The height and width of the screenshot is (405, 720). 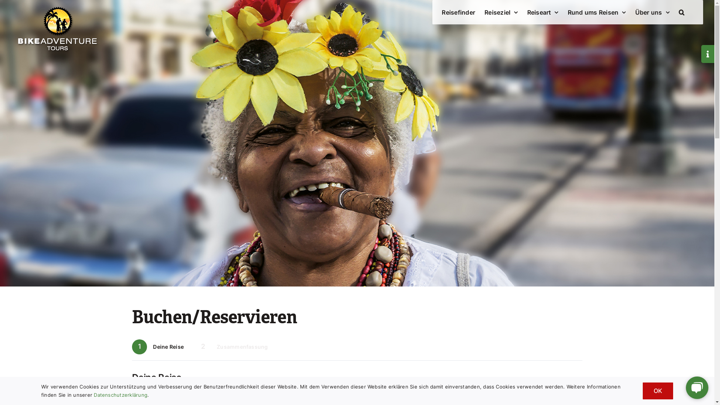 I want to click on Rund ums Reisen, so click(x=597, y=12).